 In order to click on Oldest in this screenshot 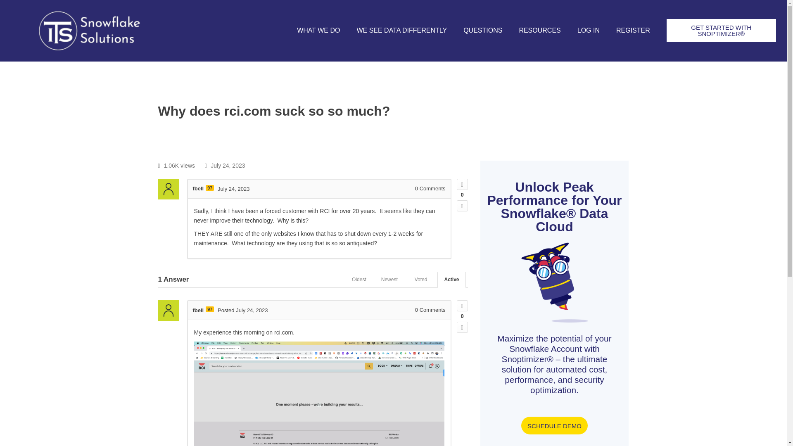, I will do `click(359, 279)`.